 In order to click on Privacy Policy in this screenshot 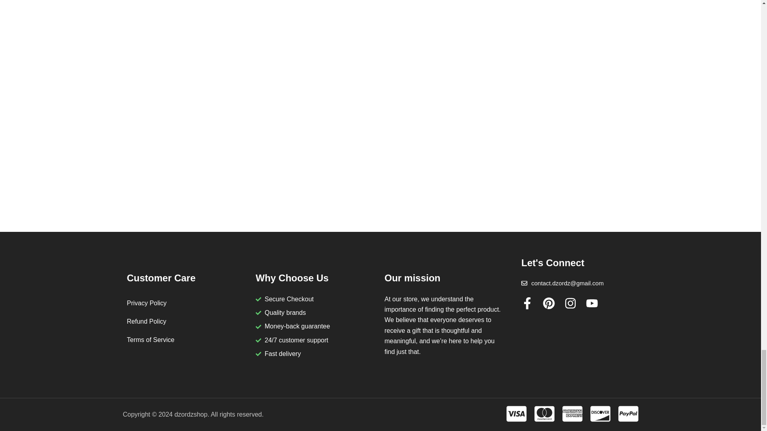, I will do `click(187, 303)`.